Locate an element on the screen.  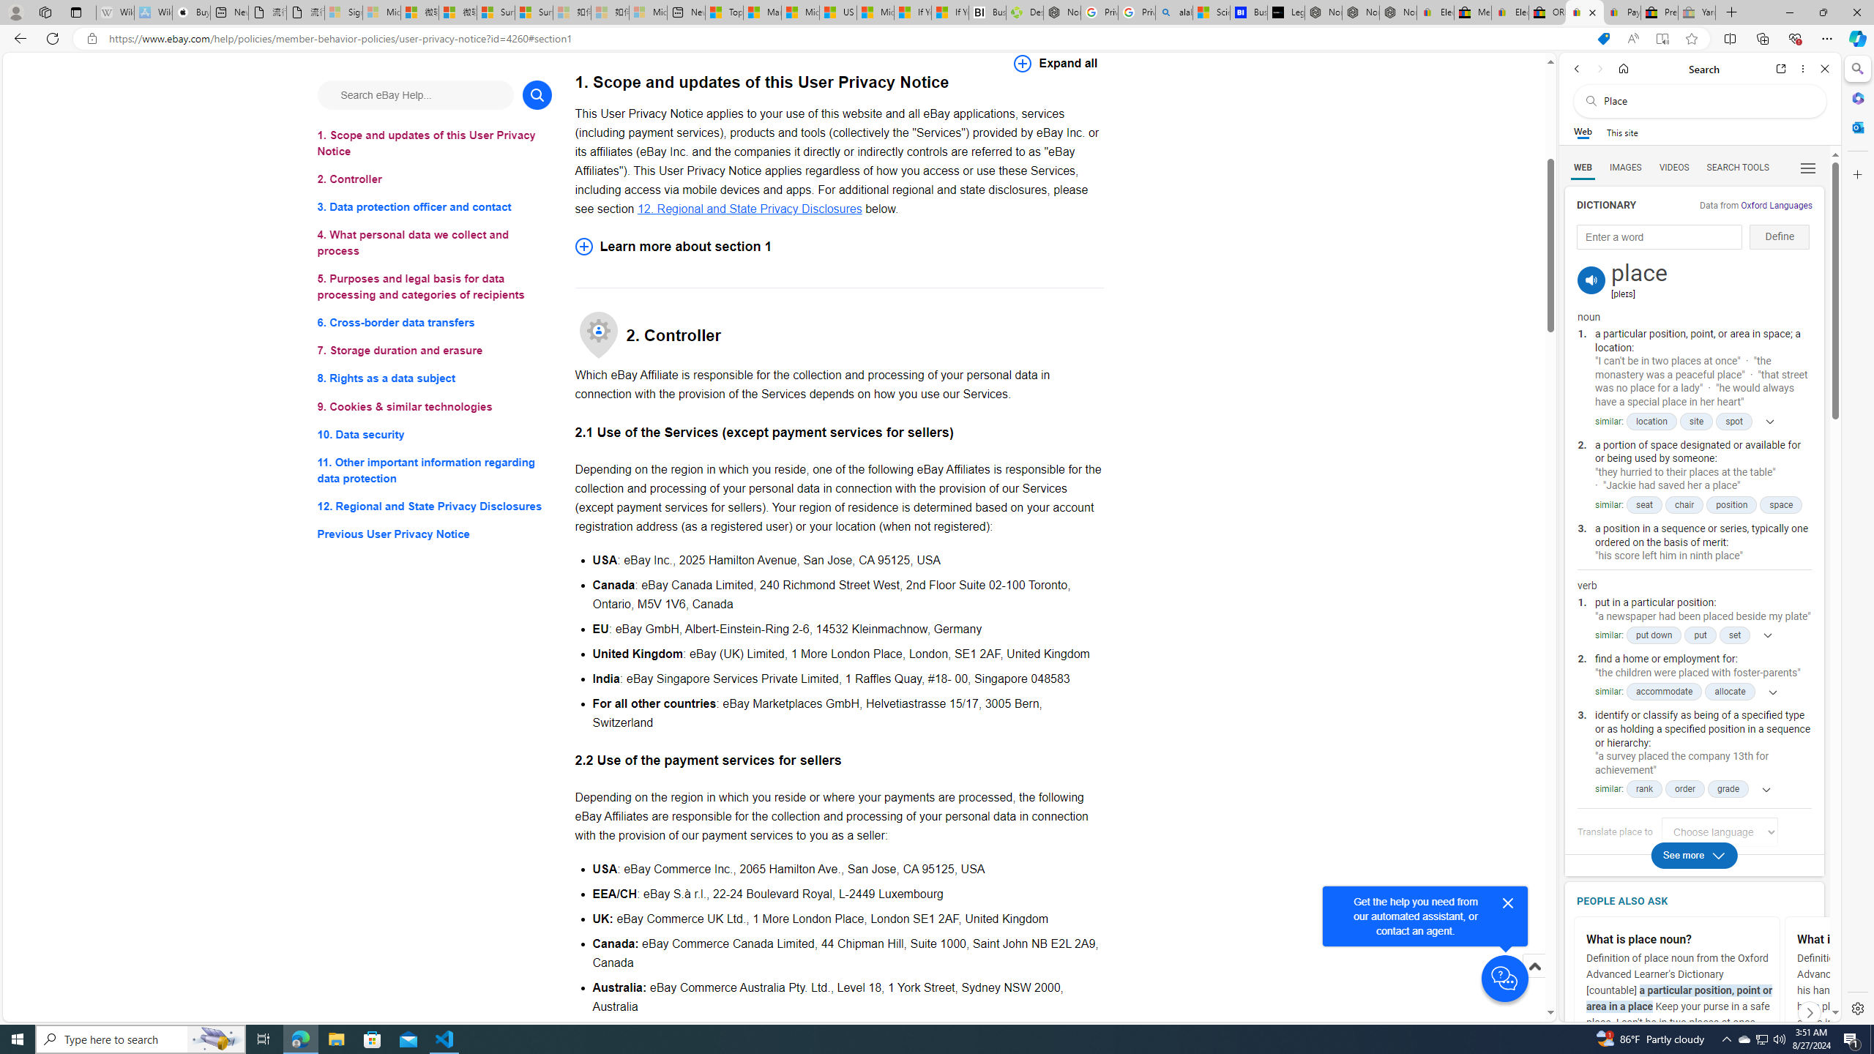
Class: b_serphb is located at coordinates (1808, 168).